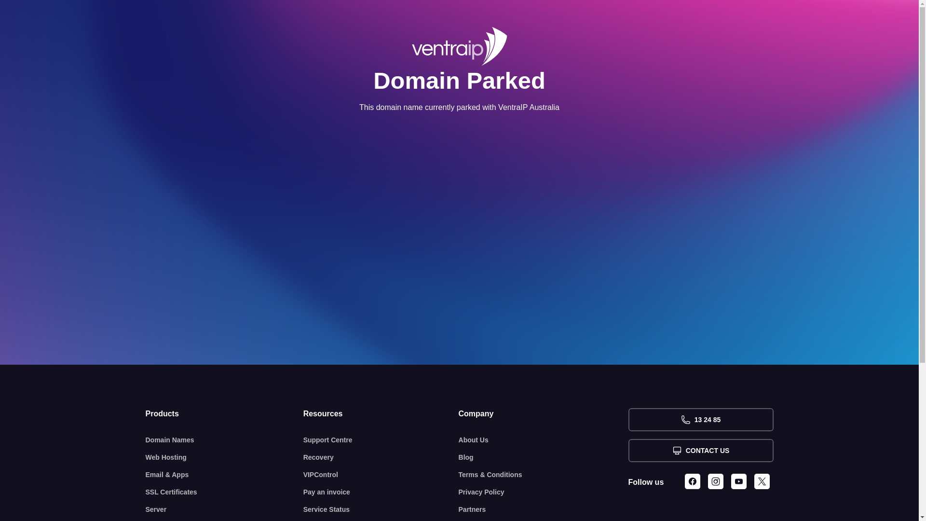 This screenshot has height=521, width=926. Describe the element at coordinates (381, 475) in the screenshot. I see `VIPControl` at that location.